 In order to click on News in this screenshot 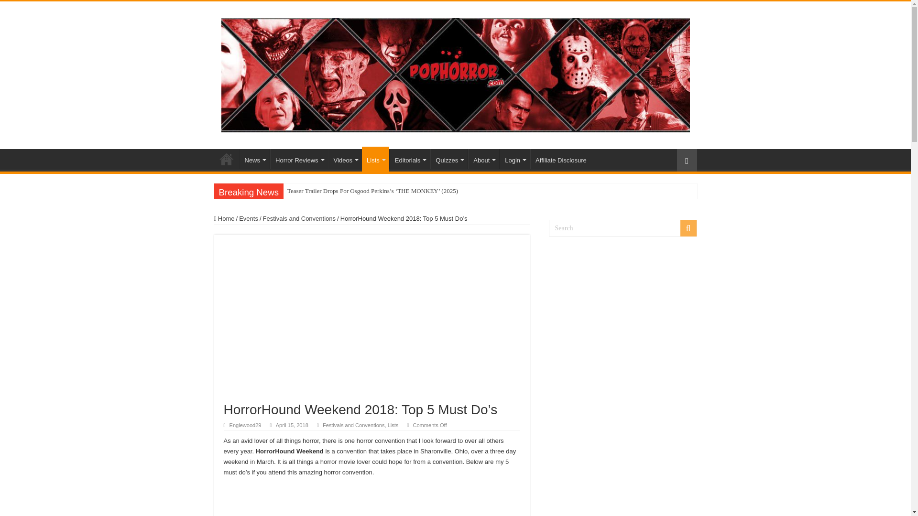, I will do `click(254, 159)`.